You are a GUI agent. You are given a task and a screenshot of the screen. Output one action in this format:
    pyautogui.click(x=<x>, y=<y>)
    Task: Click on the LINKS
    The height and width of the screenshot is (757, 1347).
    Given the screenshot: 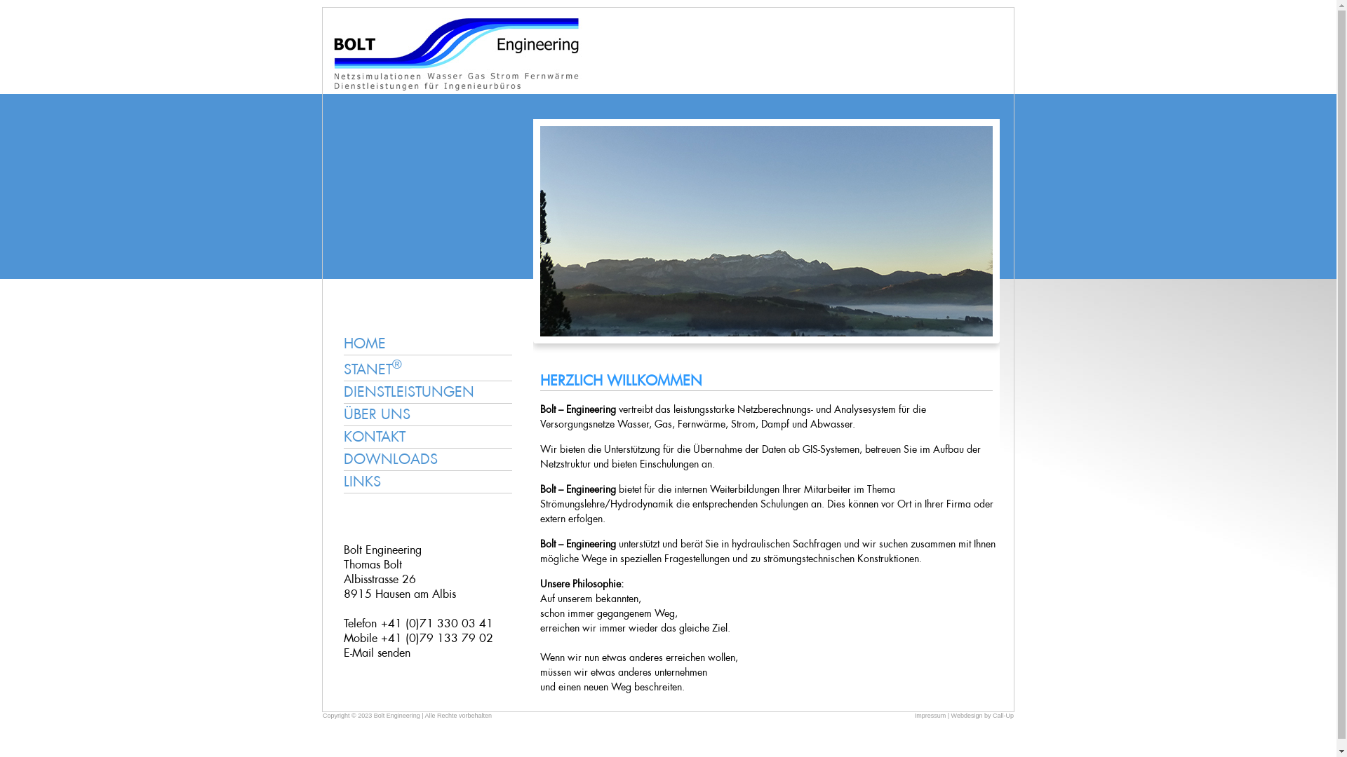 What is the action you would take?
    pyautogui.click(x=428, y=482)
    